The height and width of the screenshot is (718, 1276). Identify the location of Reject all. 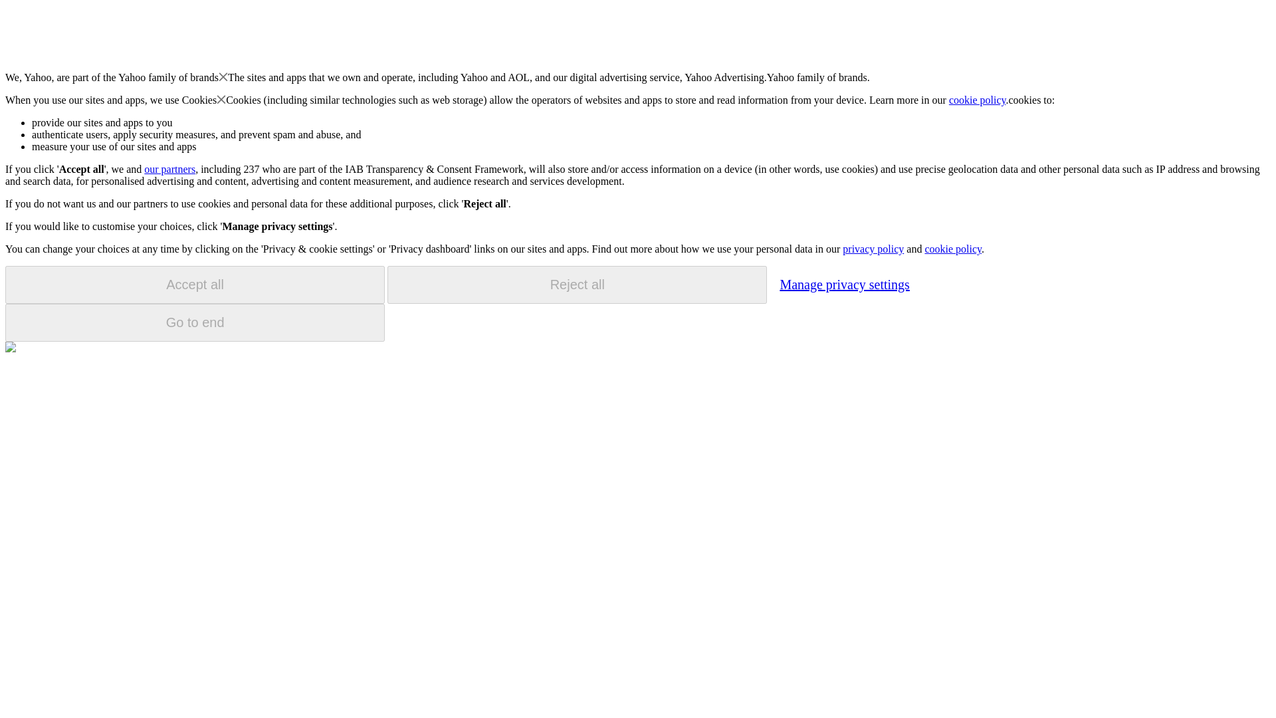
(577, 285).